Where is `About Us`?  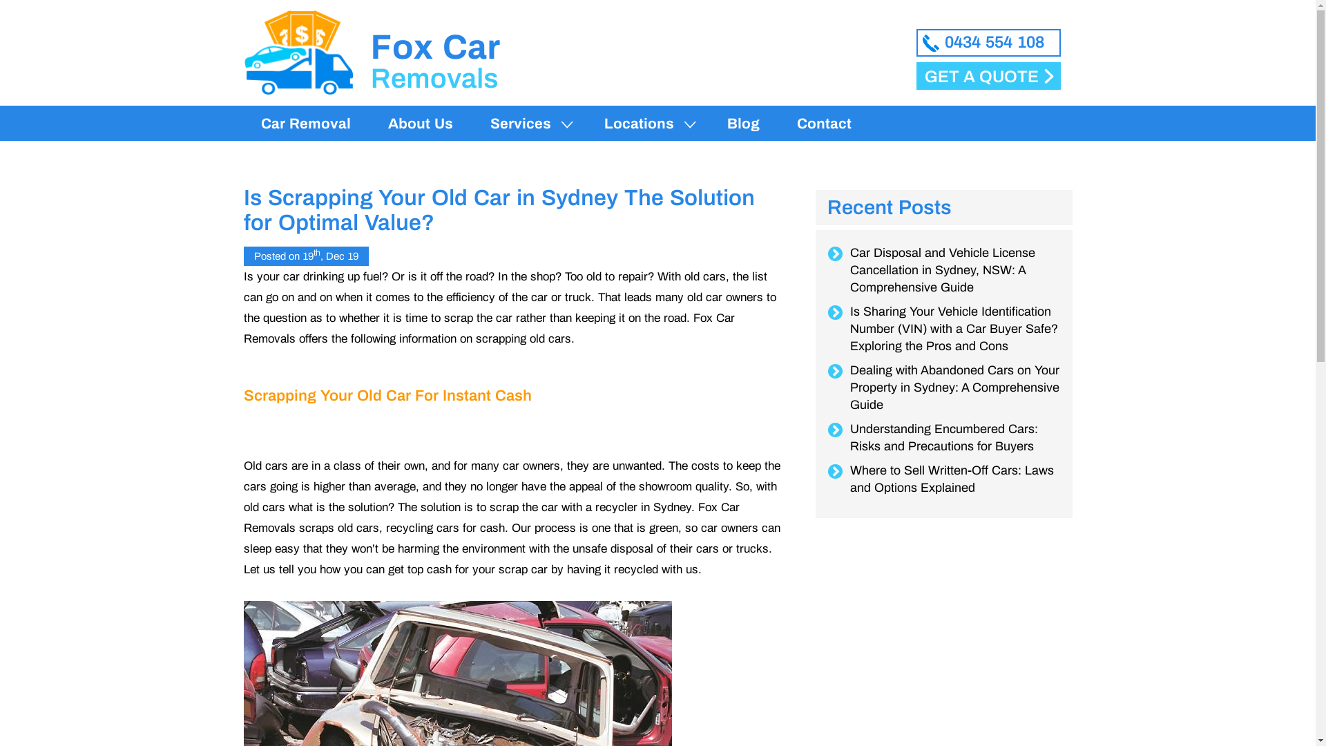
About Us is located at coordinates (421, 124).